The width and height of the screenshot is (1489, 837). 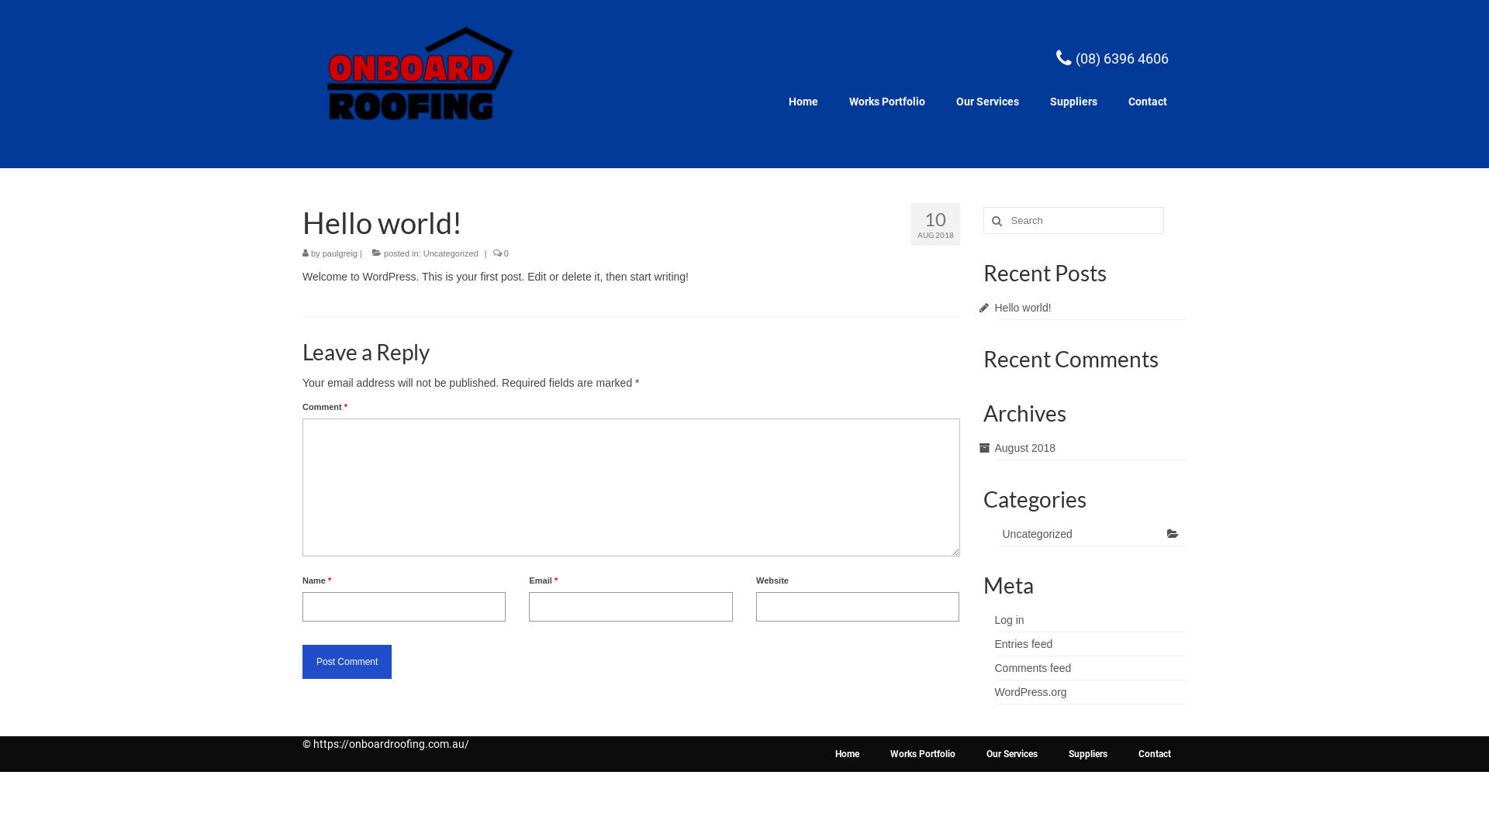 I want to click on Works Portfolio, so click(x=923, y=754).